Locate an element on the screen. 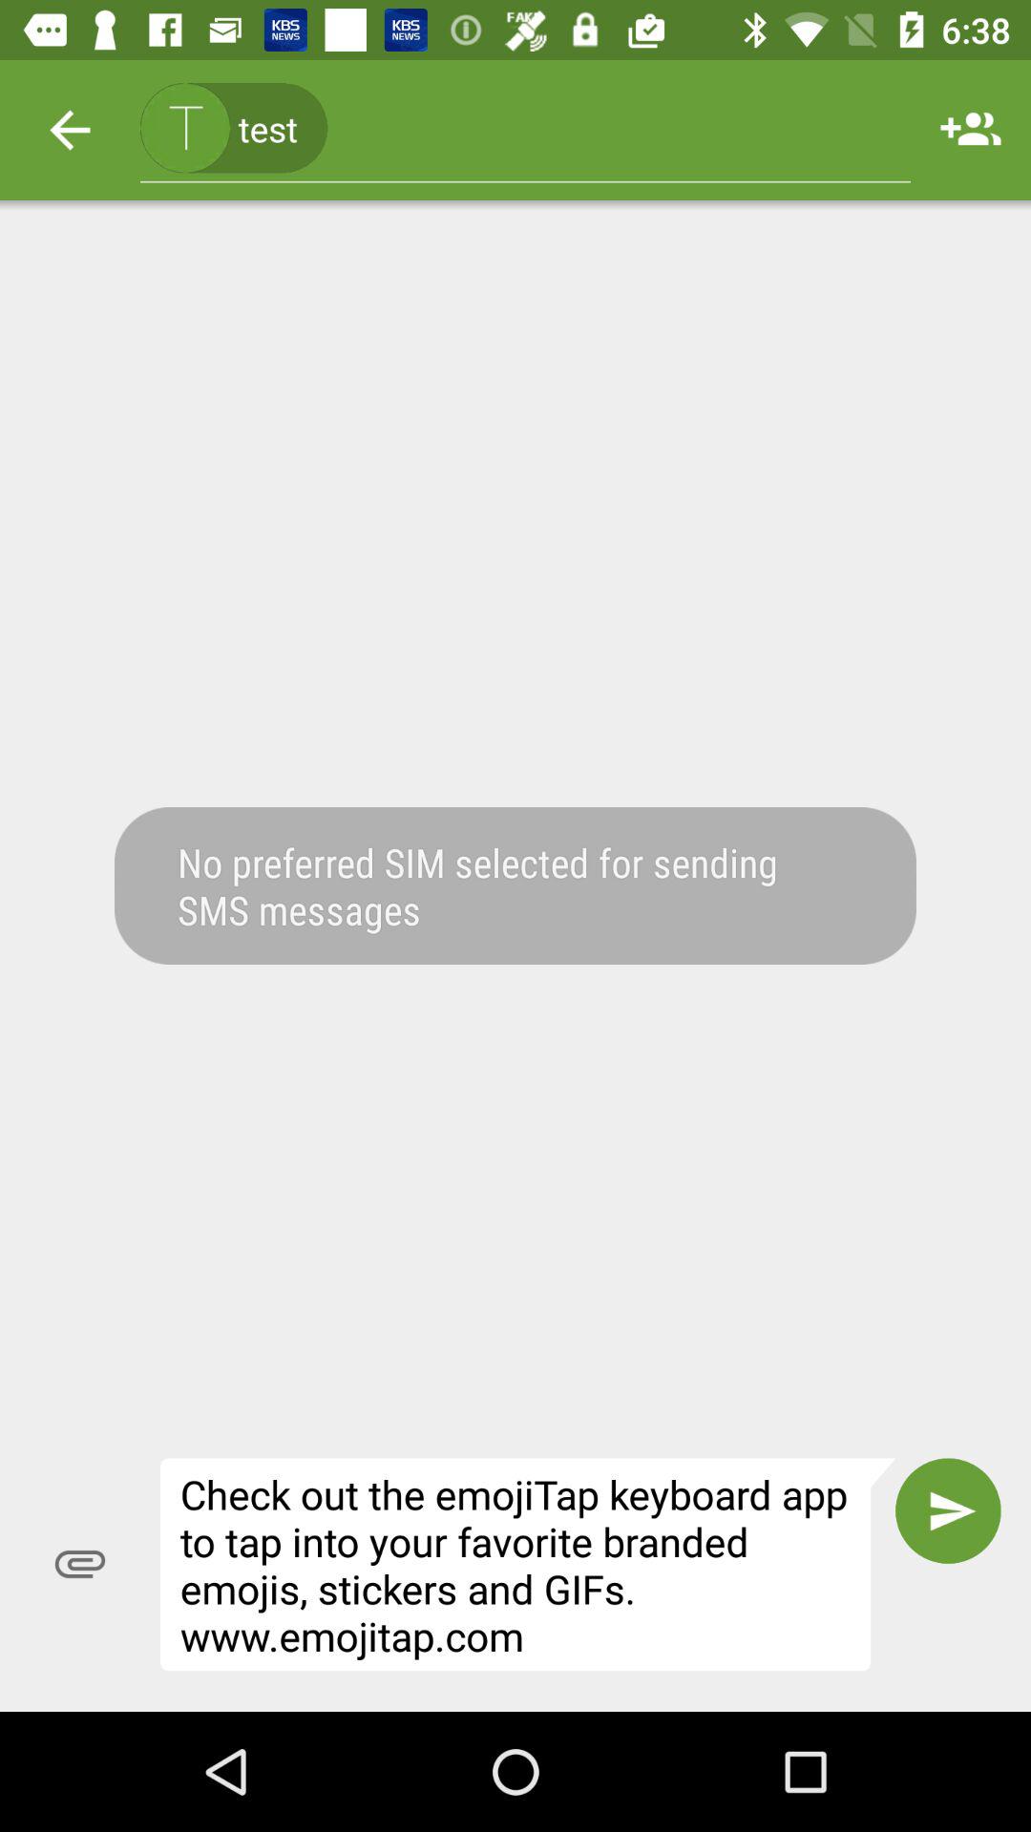  turn off the icon next to the check out the item is located at coordinates (948, 1510).